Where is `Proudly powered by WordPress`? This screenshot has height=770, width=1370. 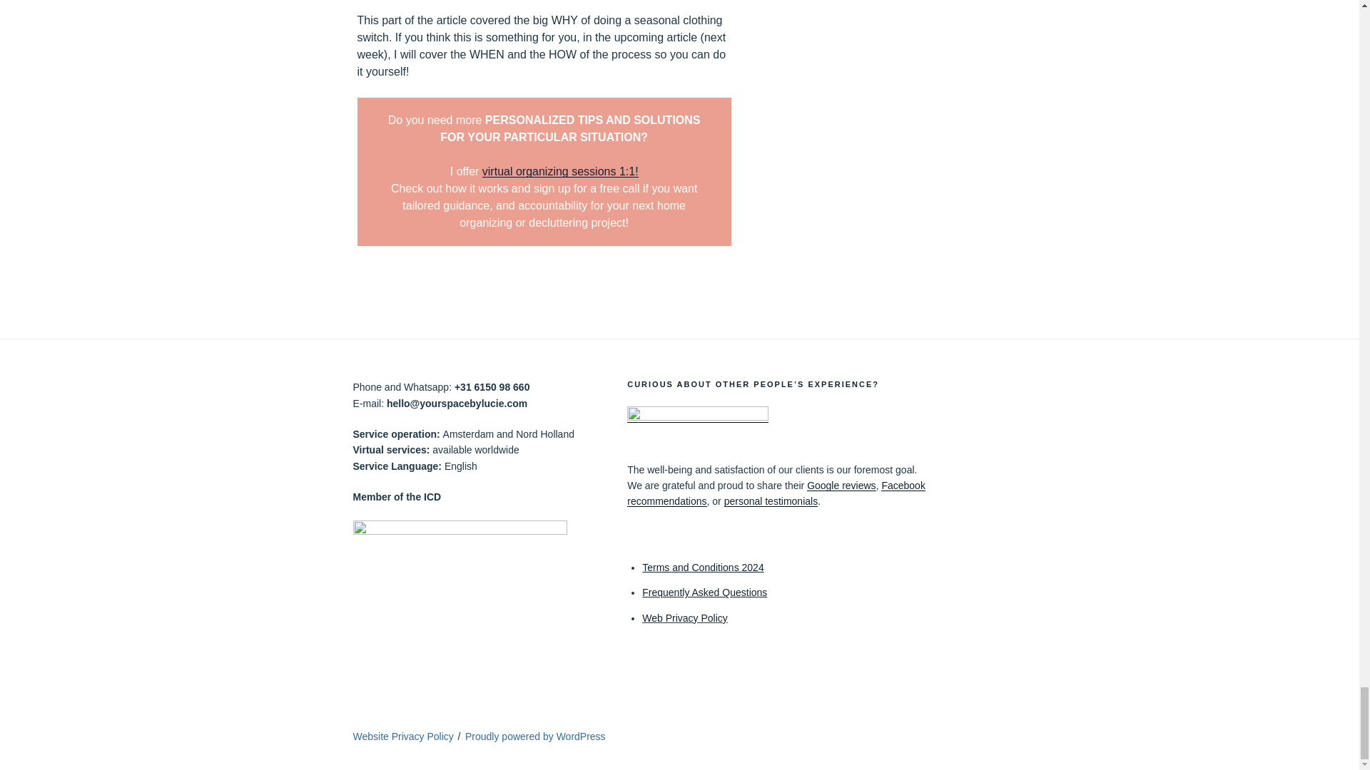 Proudly powered by WordPress is located at coordinates (535, 736).